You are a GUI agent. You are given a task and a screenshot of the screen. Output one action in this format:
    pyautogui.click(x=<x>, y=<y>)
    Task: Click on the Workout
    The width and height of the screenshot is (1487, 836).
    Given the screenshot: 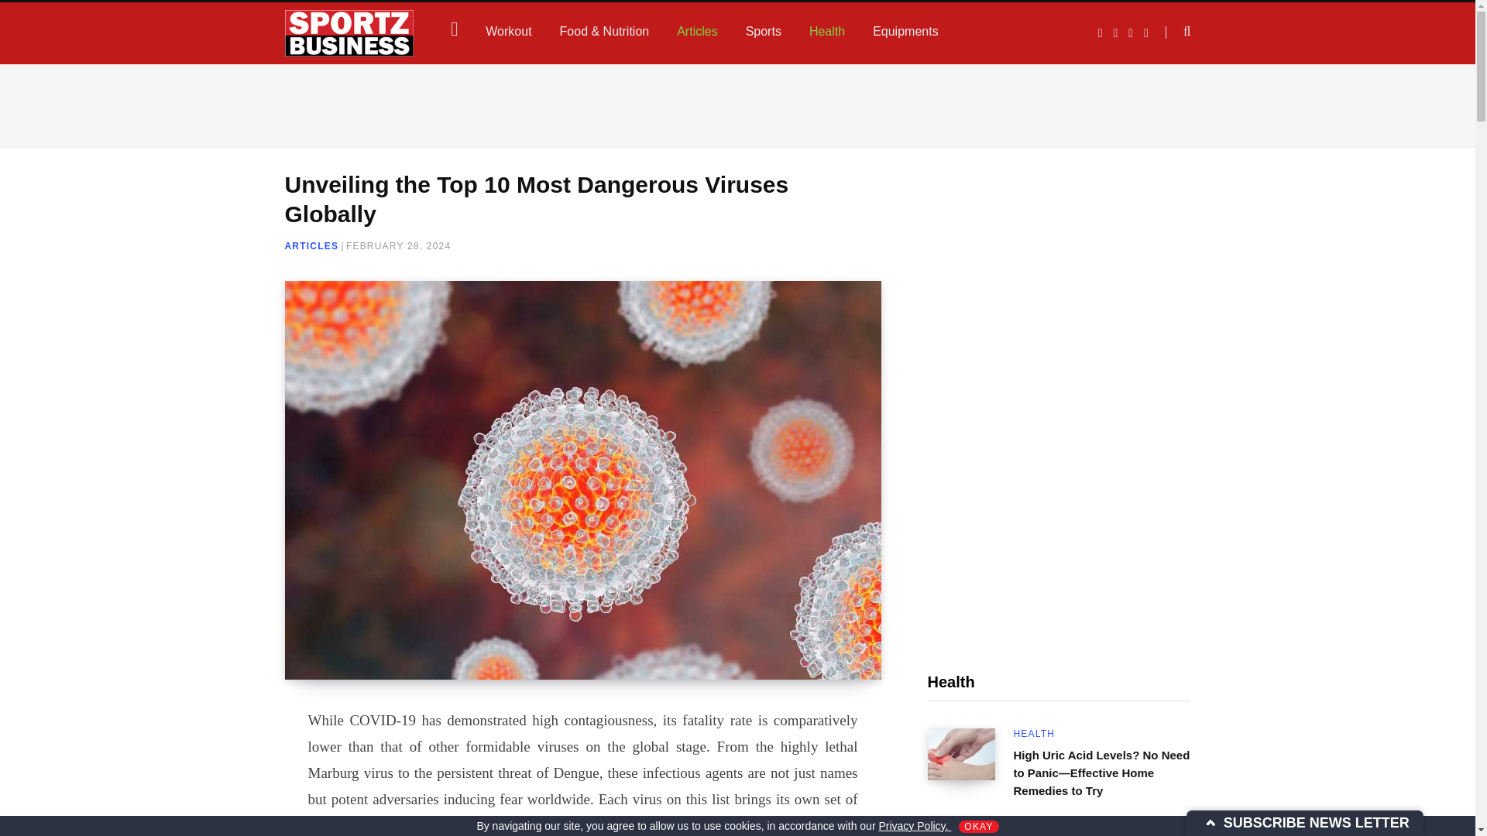 What is the action you would take?
    pyautogui.click(x=508, y=31)
    